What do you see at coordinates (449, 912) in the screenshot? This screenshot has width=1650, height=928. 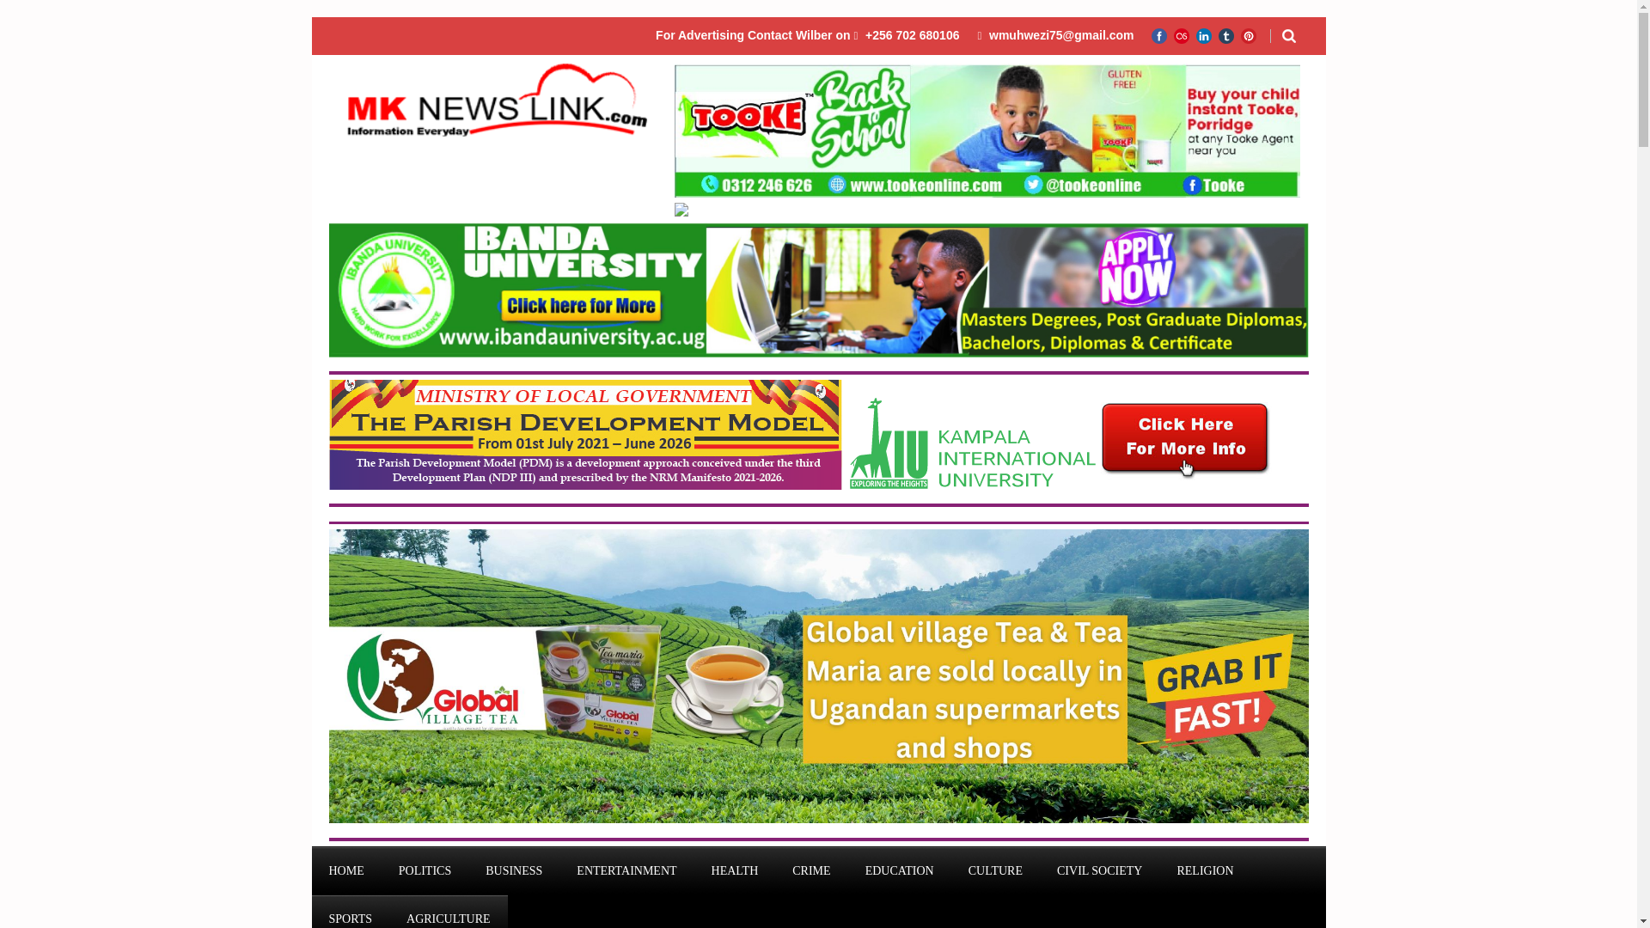 I see `AGRICULTURE` at bounding box center [449, 912].